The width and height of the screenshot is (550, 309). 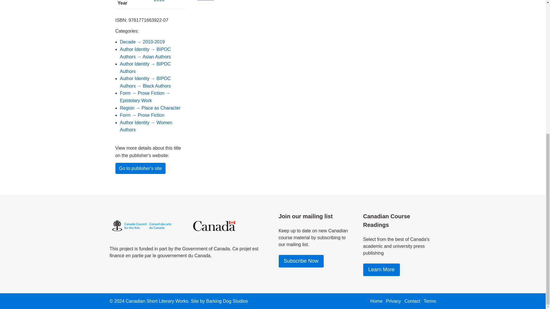 I want to click on Learn More, so click(x=381, y=270).